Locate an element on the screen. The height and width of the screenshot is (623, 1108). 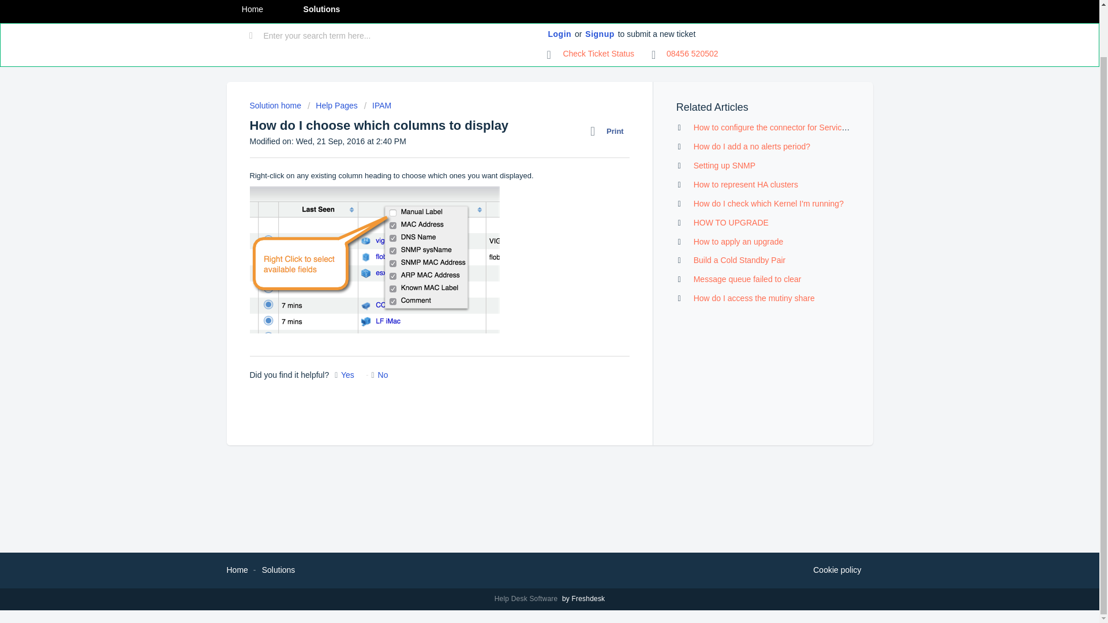
Print is located at coordinates (609, 131).